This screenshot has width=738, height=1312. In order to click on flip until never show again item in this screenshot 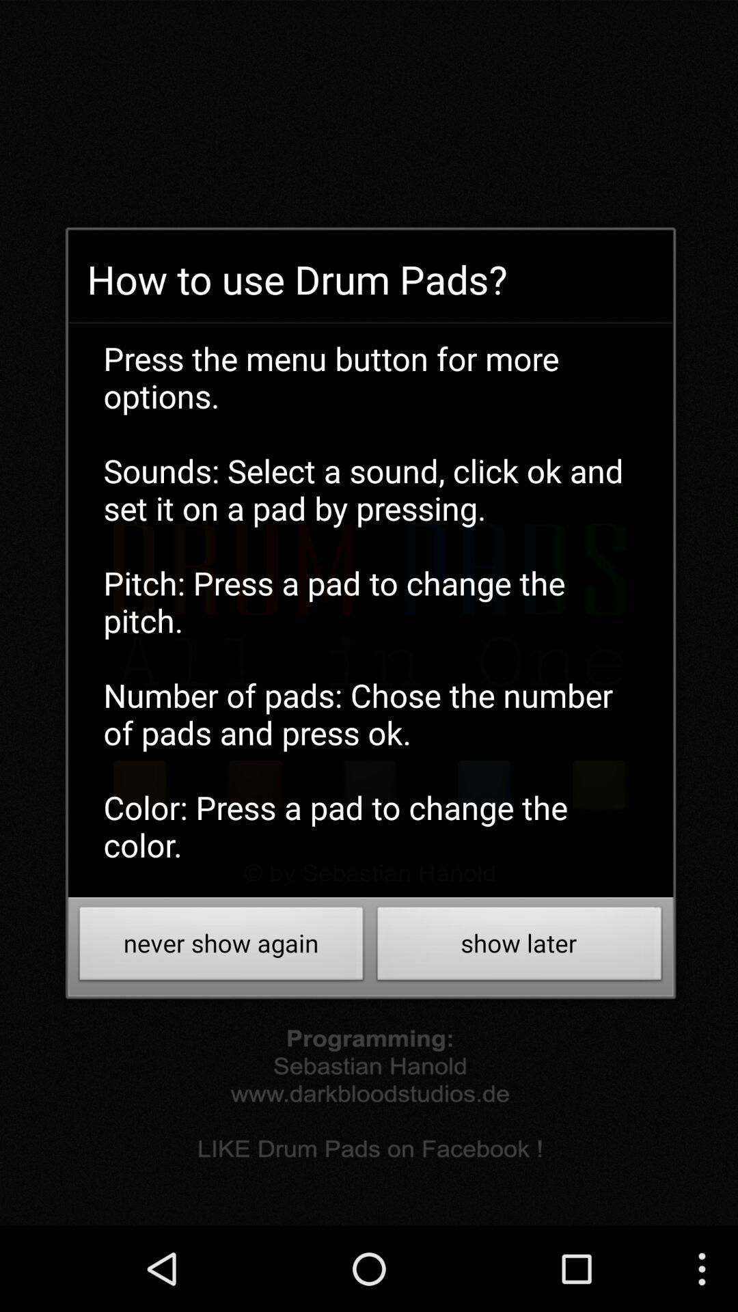, I will do `click(221, 947)`.